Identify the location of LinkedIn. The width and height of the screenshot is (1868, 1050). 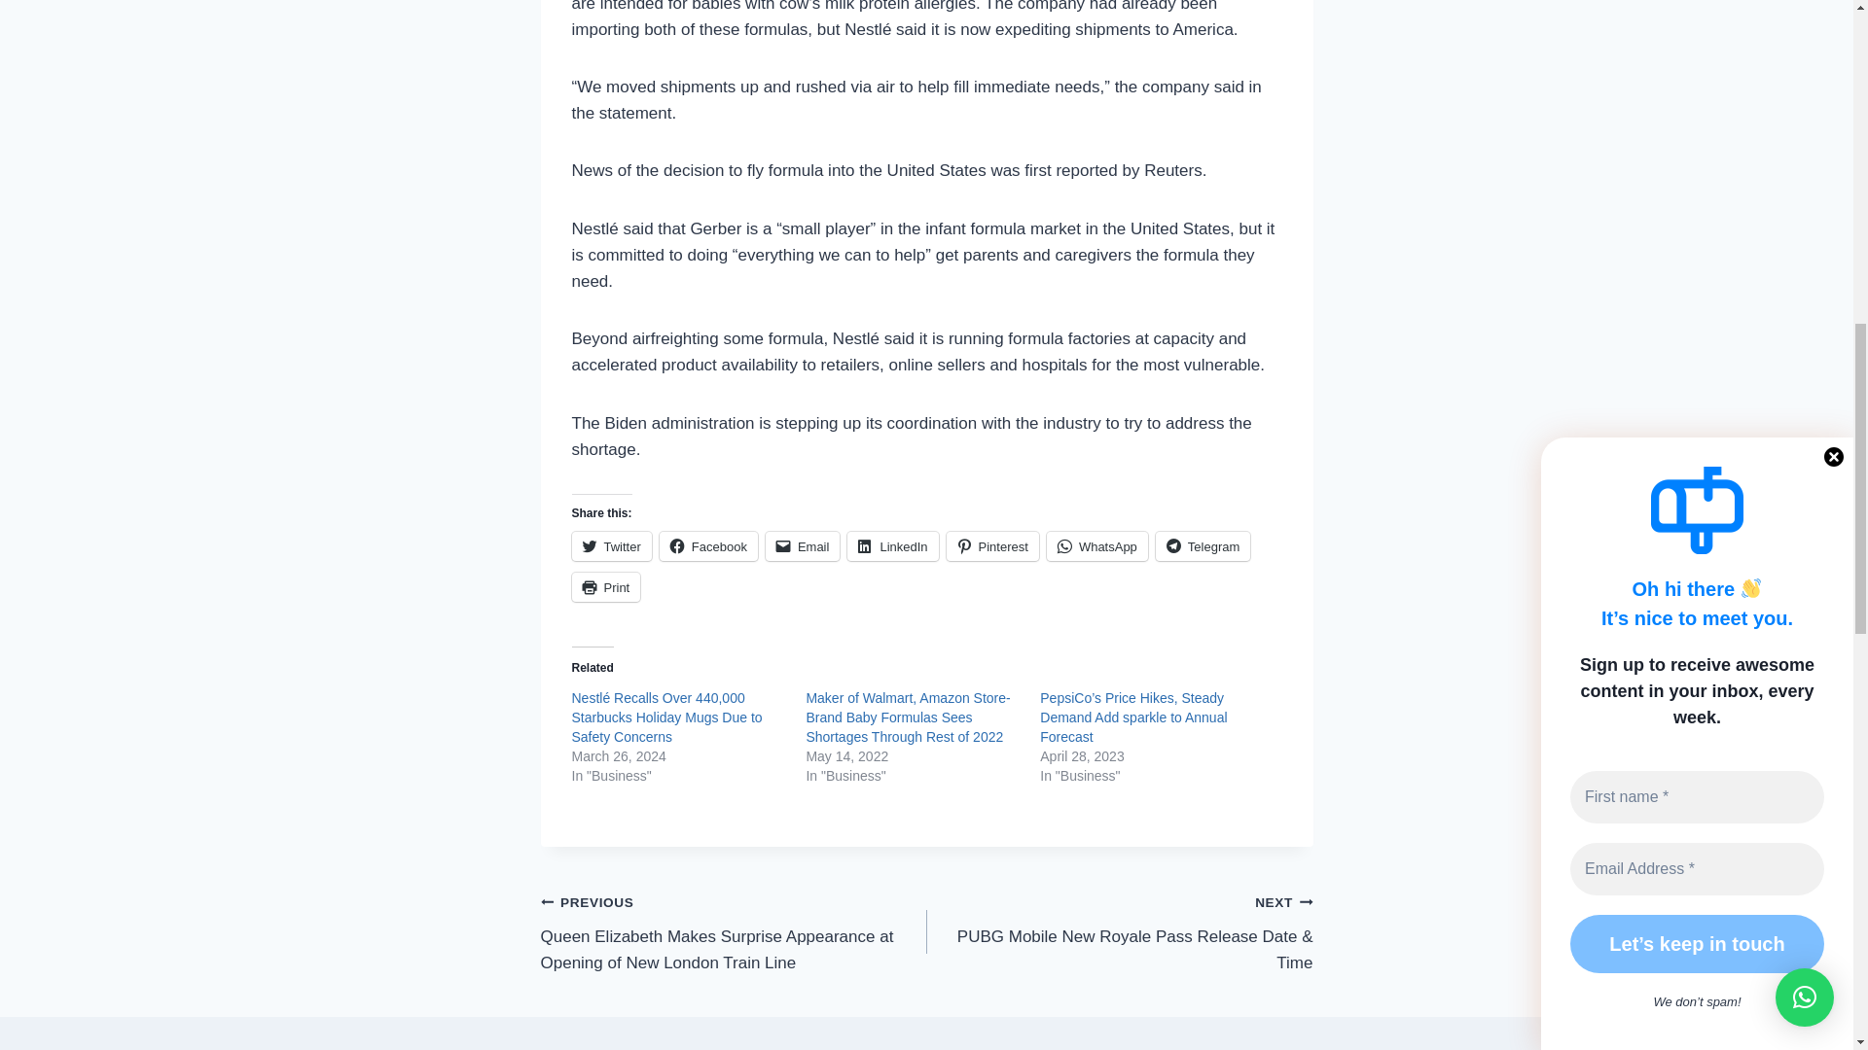
(892, 545).